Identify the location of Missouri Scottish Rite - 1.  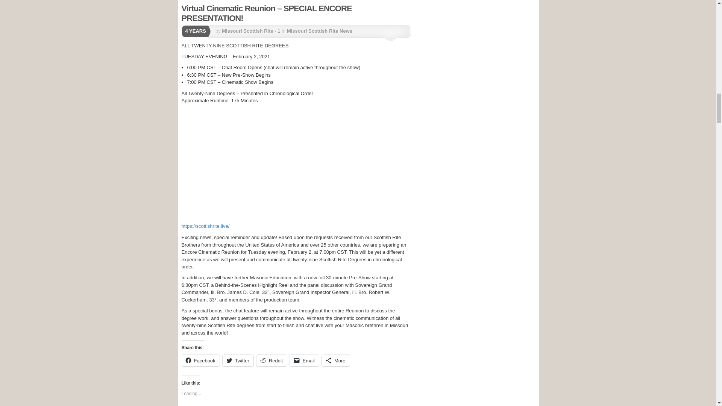
(250, 31).